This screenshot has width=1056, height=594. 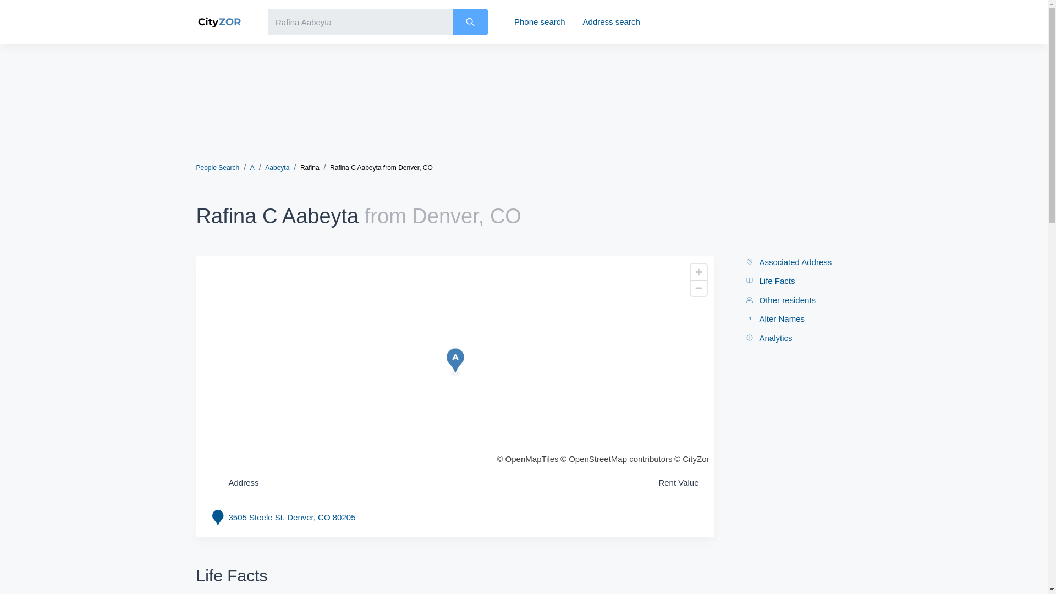 I want to click on Alter Names, so click(x=775, y=319).